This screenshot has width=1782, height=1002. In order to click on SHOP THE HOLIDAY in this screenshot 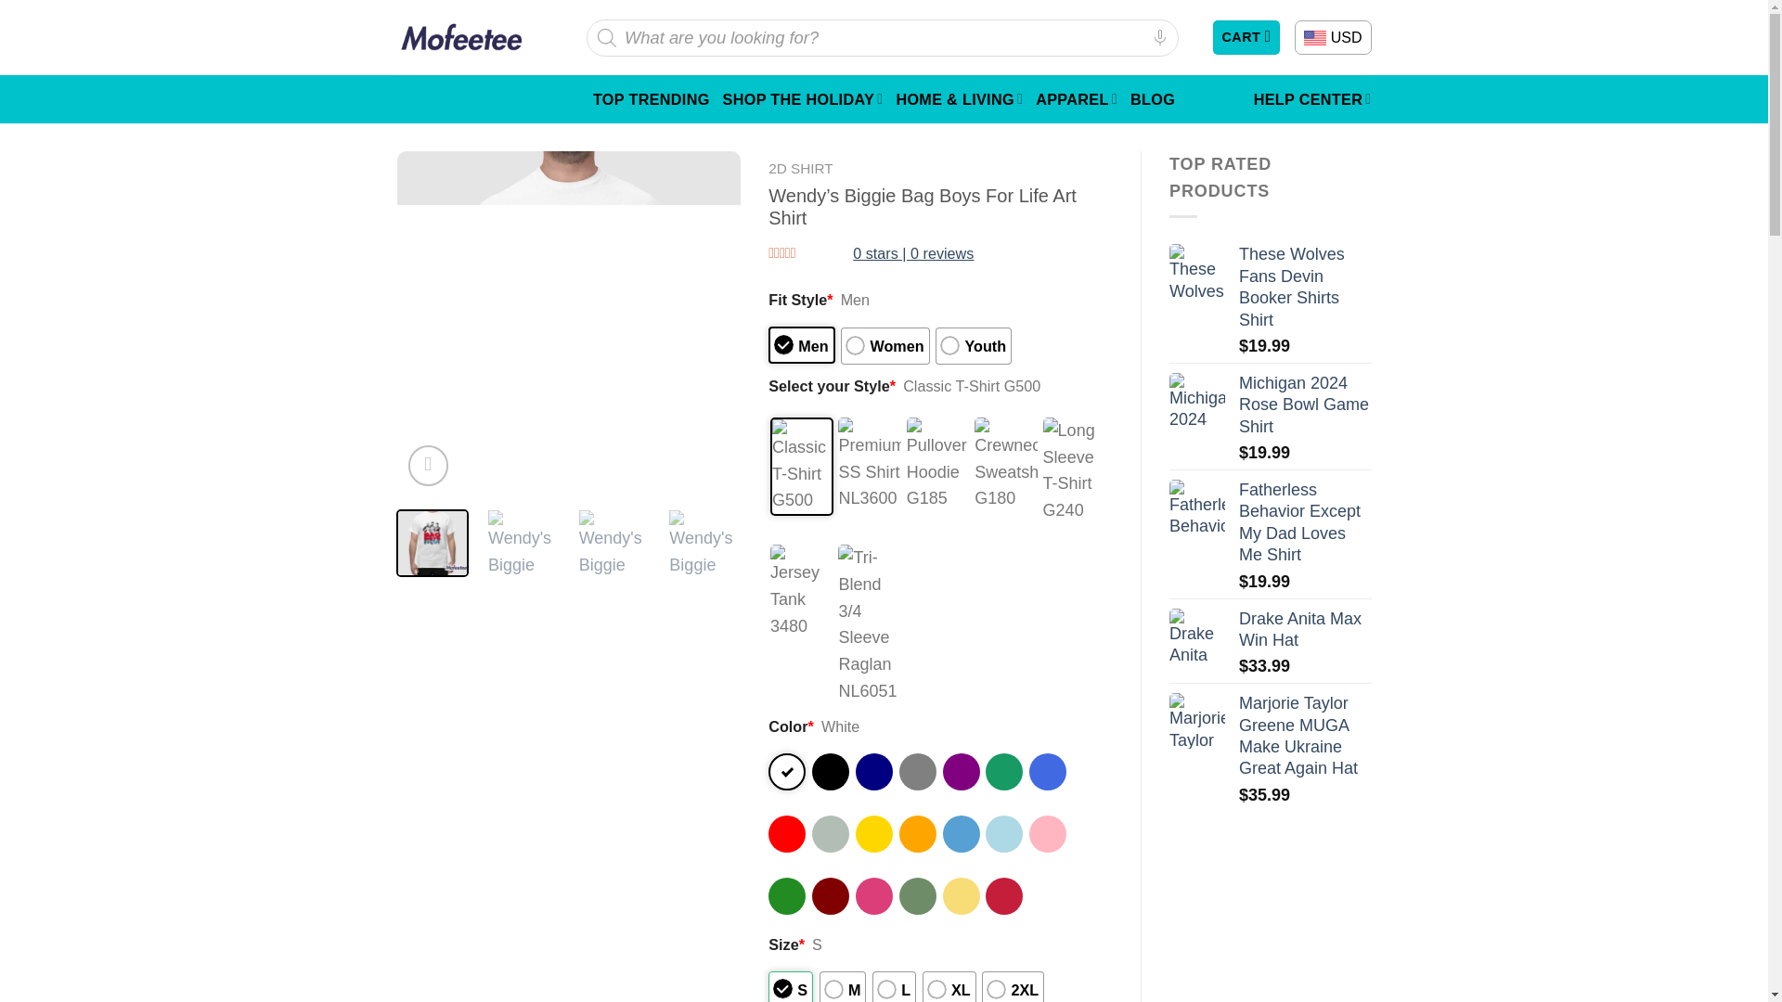, I will do `click(804, 98)`.